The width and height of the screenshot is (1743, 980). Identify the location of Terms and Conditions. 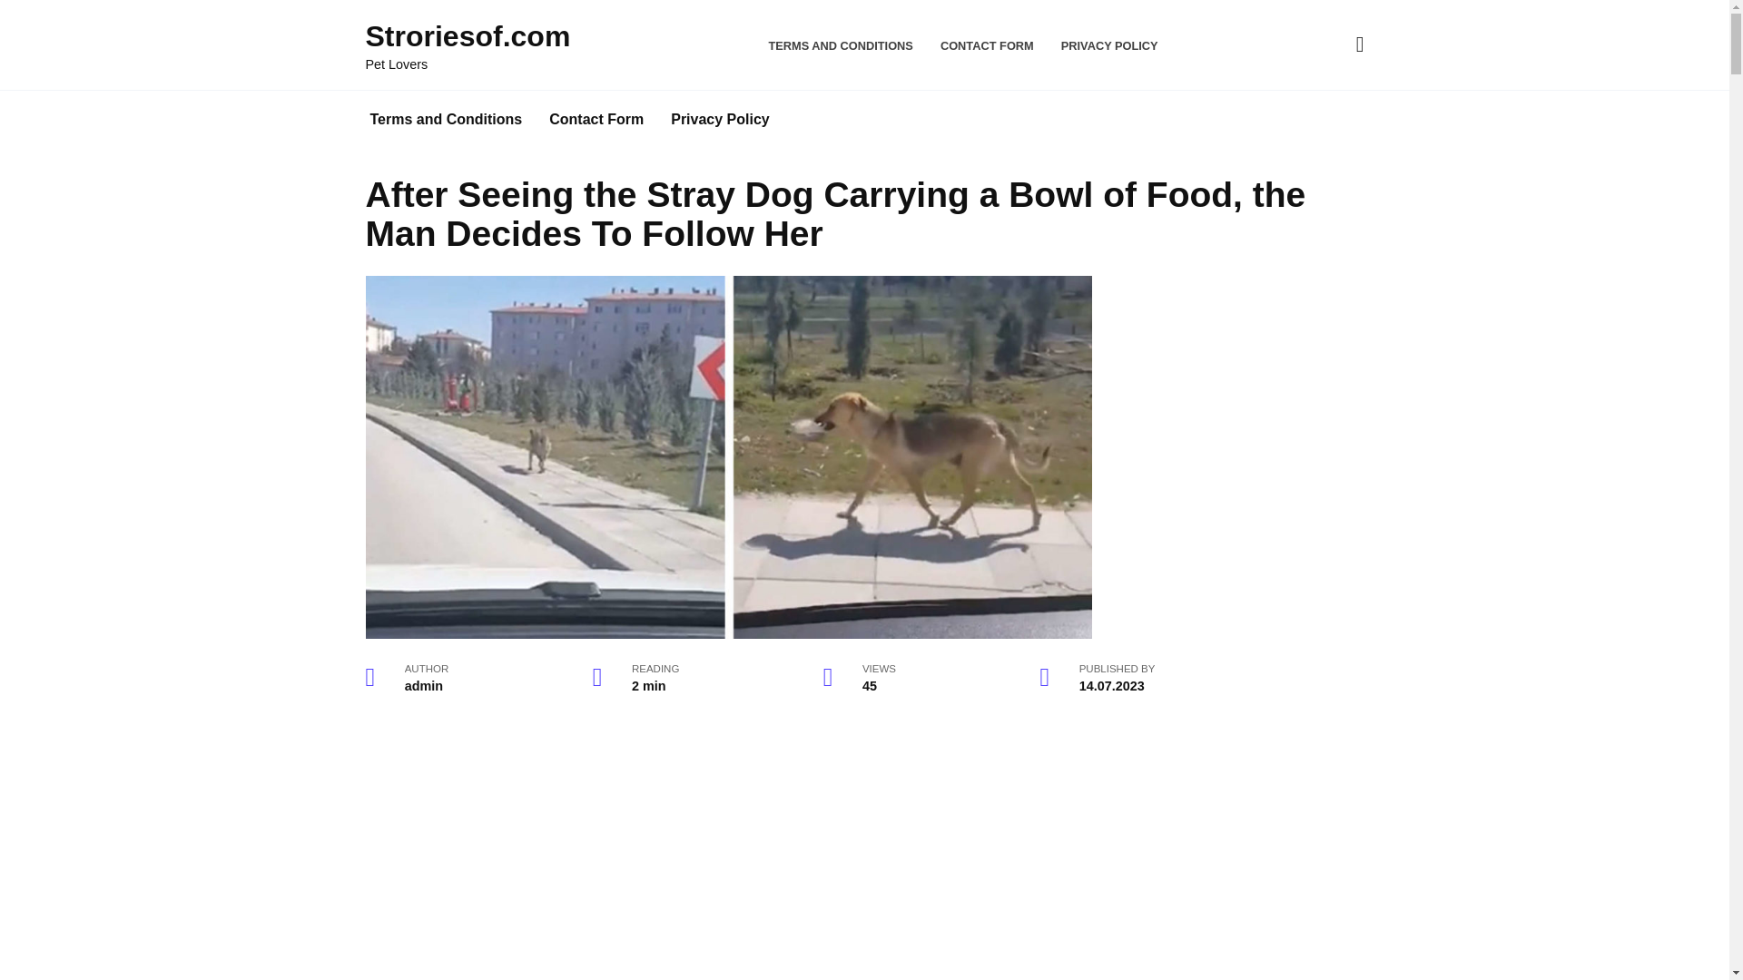
(445, 120).